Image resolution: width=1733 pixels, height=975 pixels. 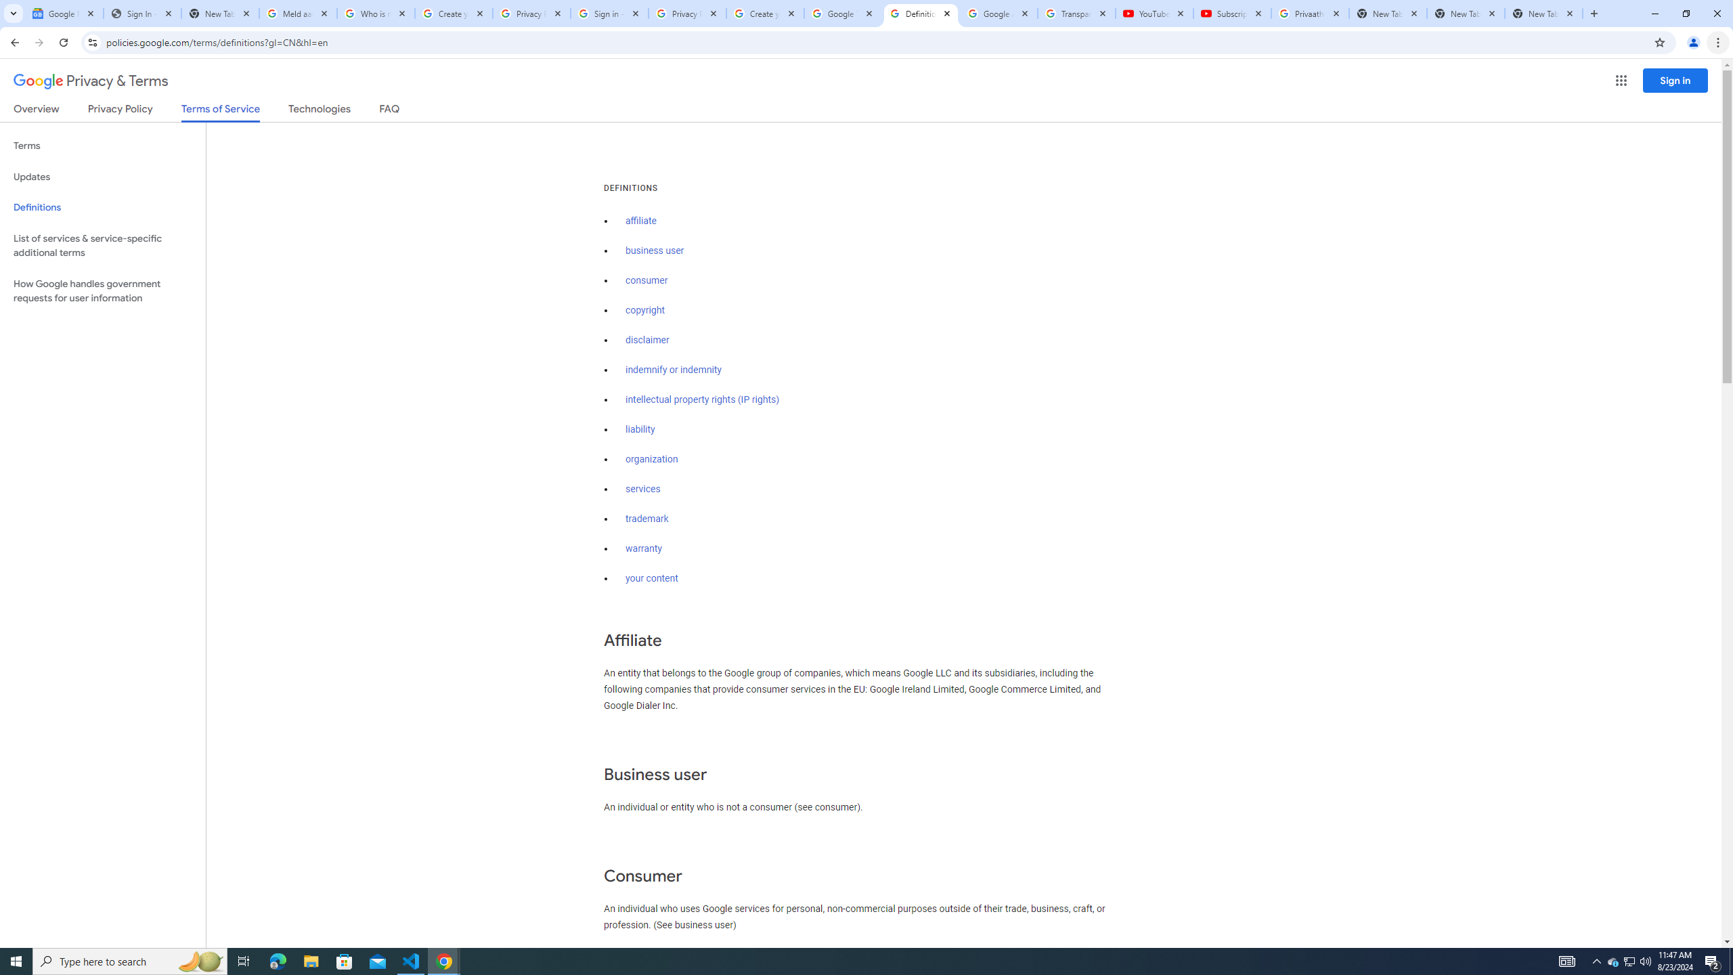 What do you see at coordinates (643, 548) in the screenshot?
I see `warranty` at bounding box center [643, 548].